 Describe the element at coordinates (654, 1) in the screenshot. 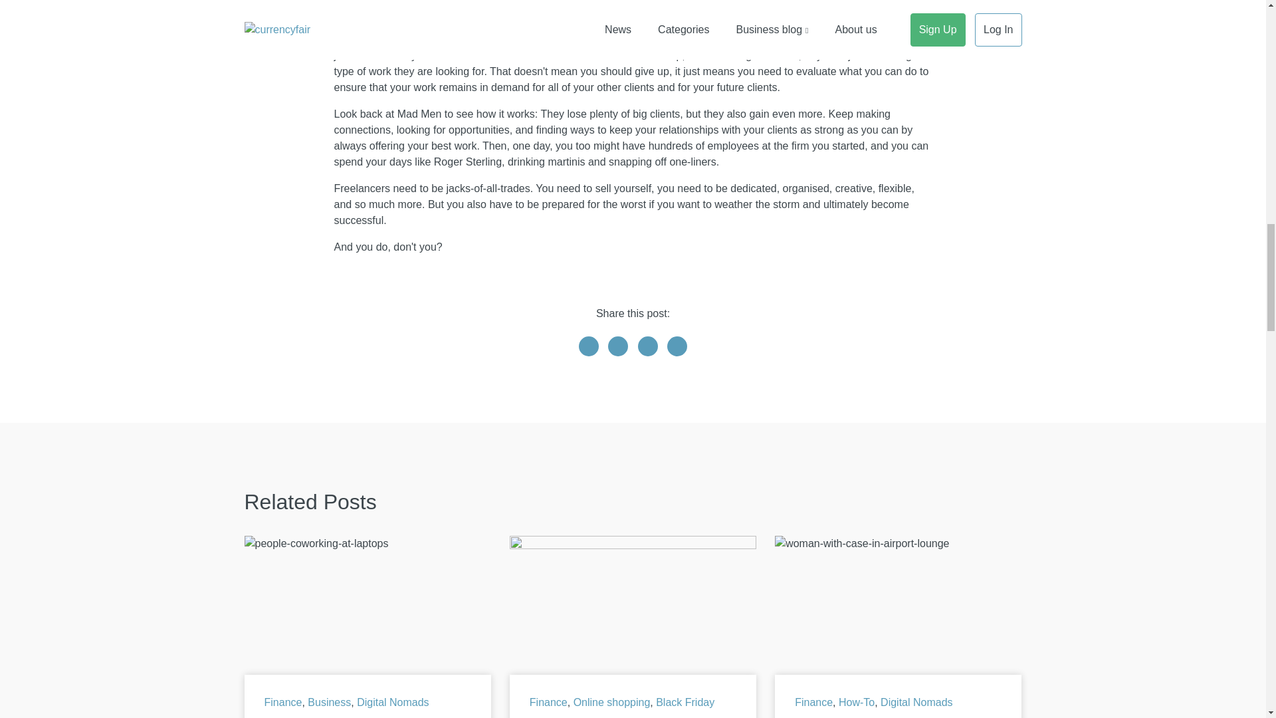

I see `drops a bit of wisdom` at that location.